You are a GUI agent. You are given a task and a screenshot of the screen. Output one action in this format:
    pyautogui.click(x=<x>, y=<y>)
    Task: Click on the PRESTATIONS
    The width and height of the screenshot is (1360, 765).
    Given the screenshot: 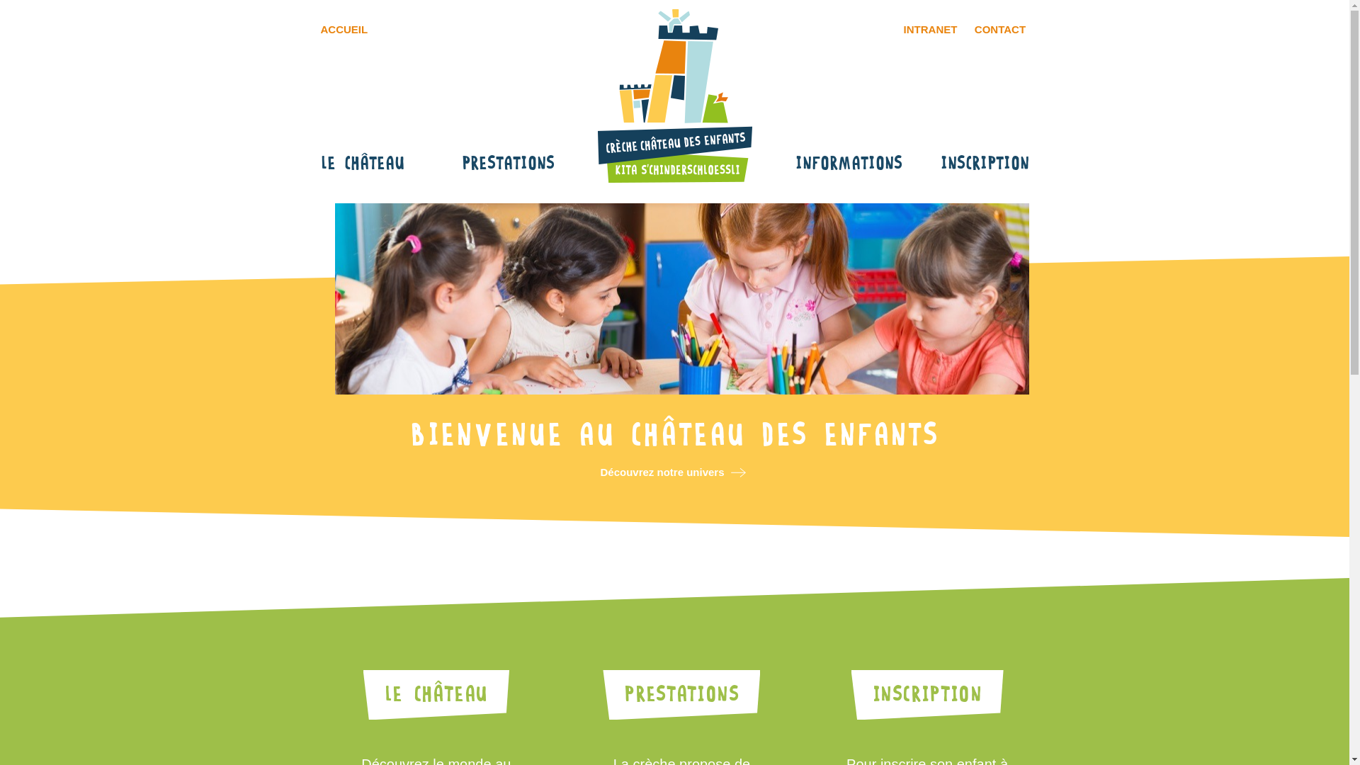 What is the action you would take?
    pyautogui.click(x=509, y=164)
    